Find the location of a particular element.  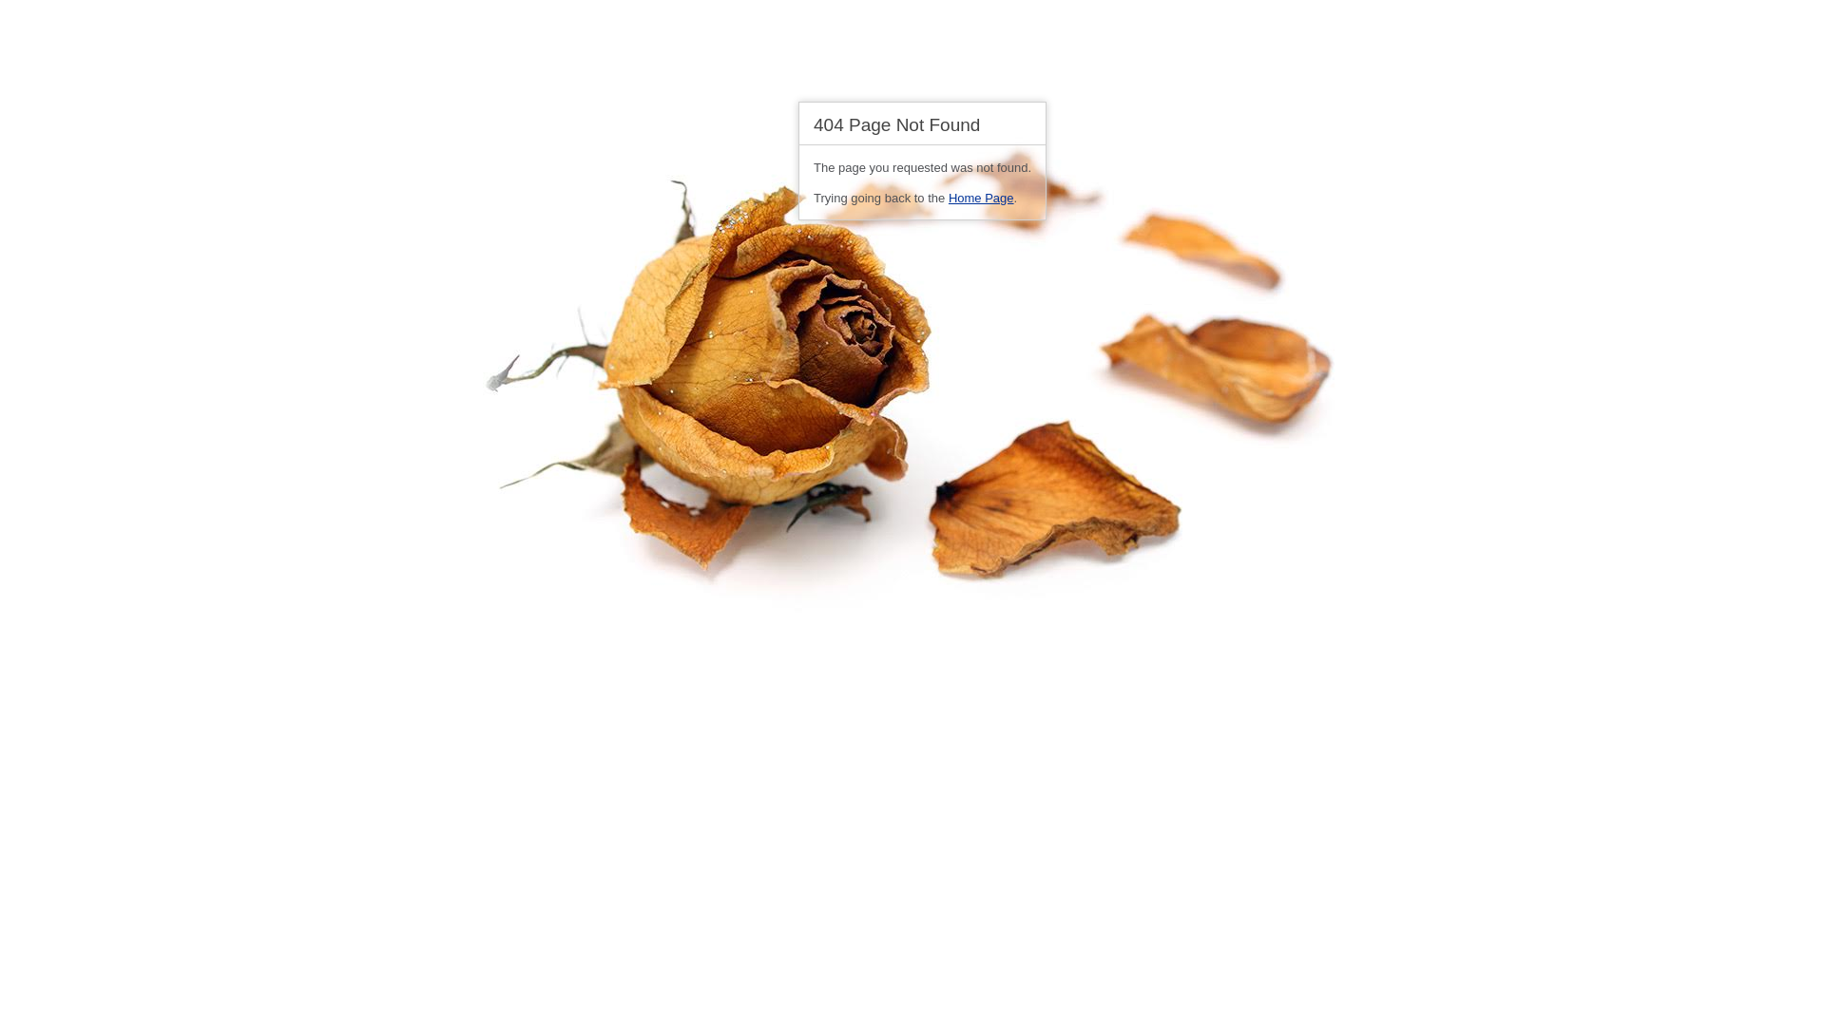

Home Page is located at coordinates (981, 198).